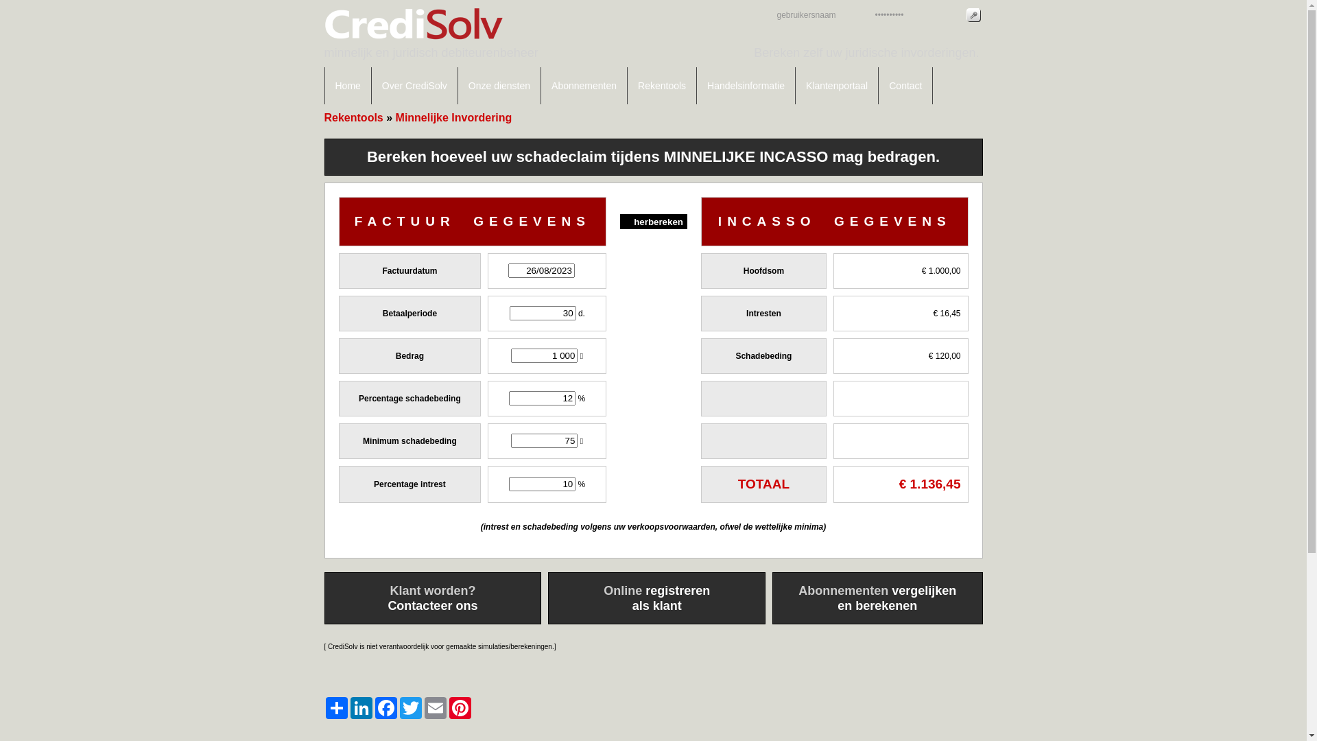 This screenshot has width=1317, height=741. Describe the element at coordinates (866, 53) in the screenshot. I see `Bereken zelf uw juridische invorderingen.` at that location.